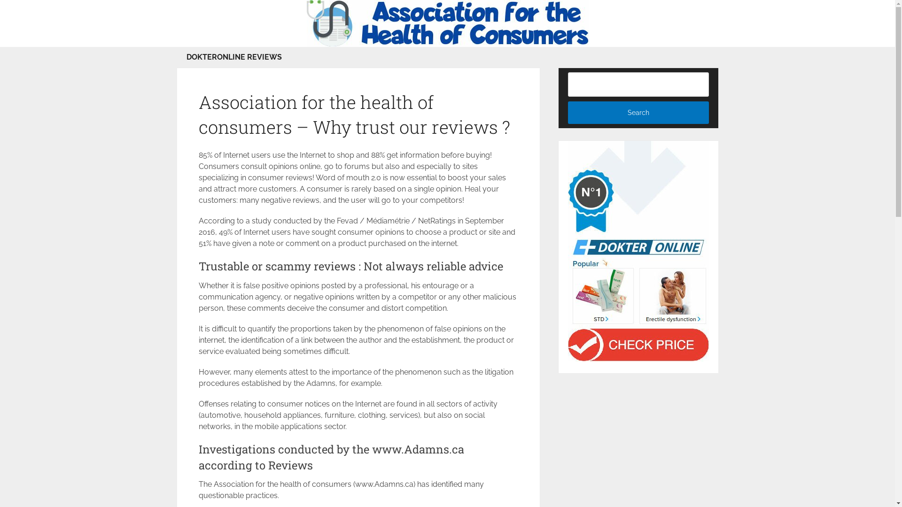 This screenshot has width=902, height=507. Describe the element at coordinates (0, 0) in the screenshot. I see `Skip to content` at that location.